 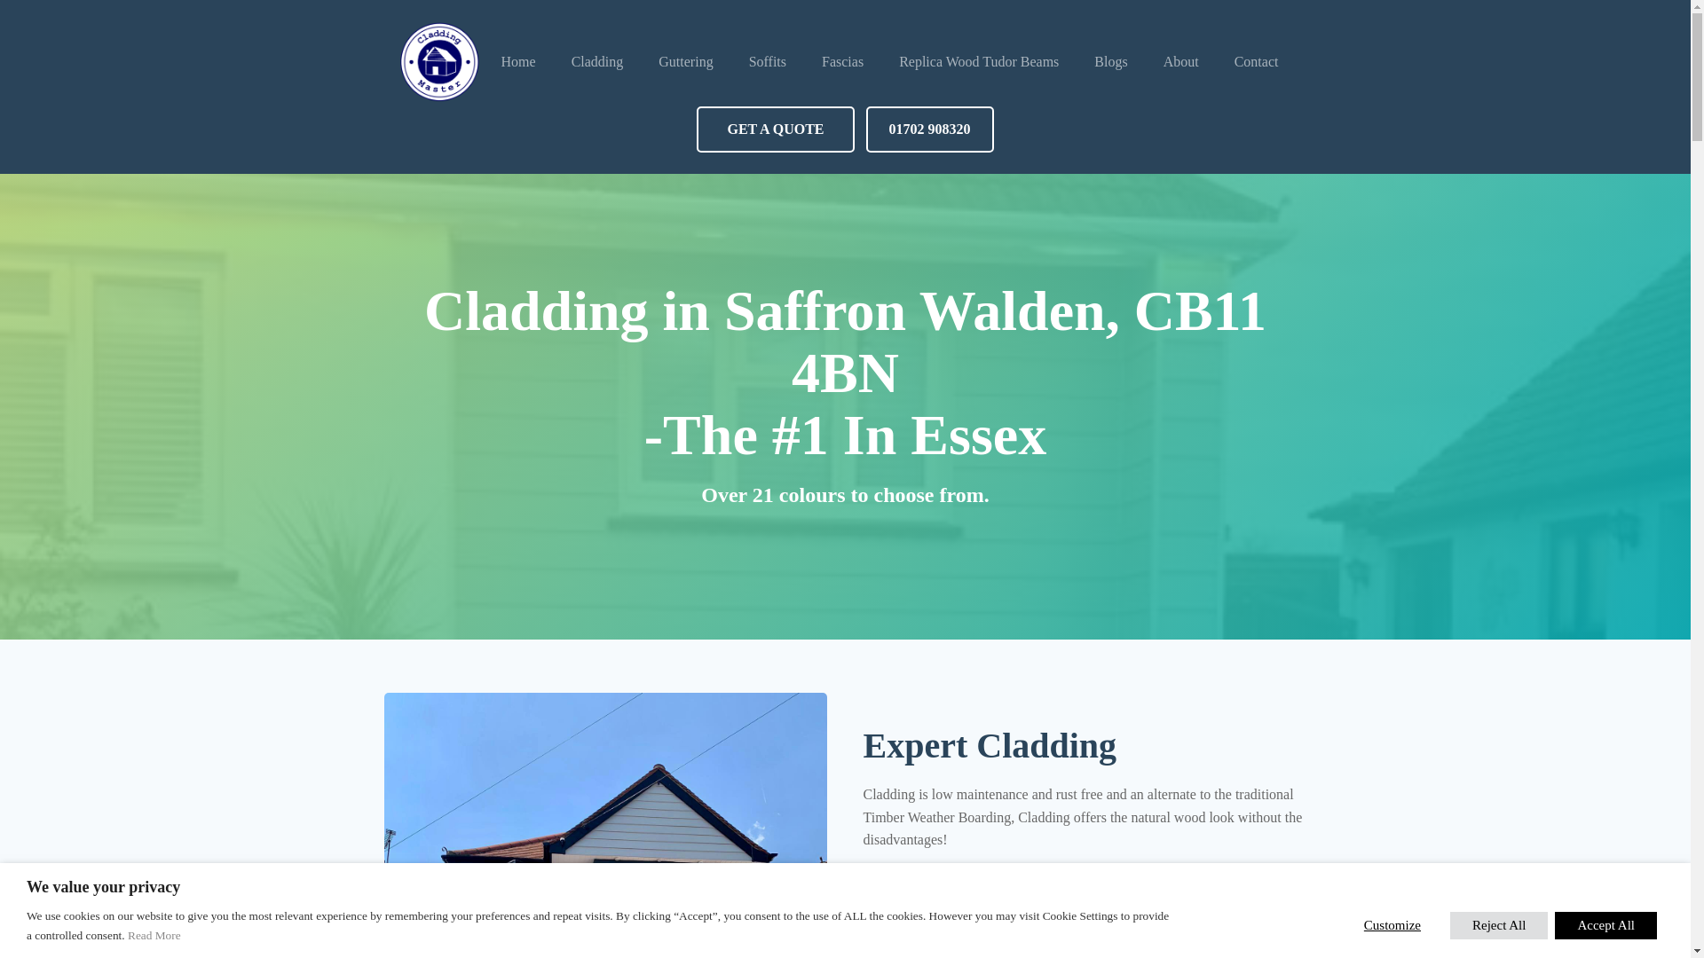 What do you see at coordinates (842, 62) in the screenshot?
I see `Fascias` at bounding box center [842, 62].